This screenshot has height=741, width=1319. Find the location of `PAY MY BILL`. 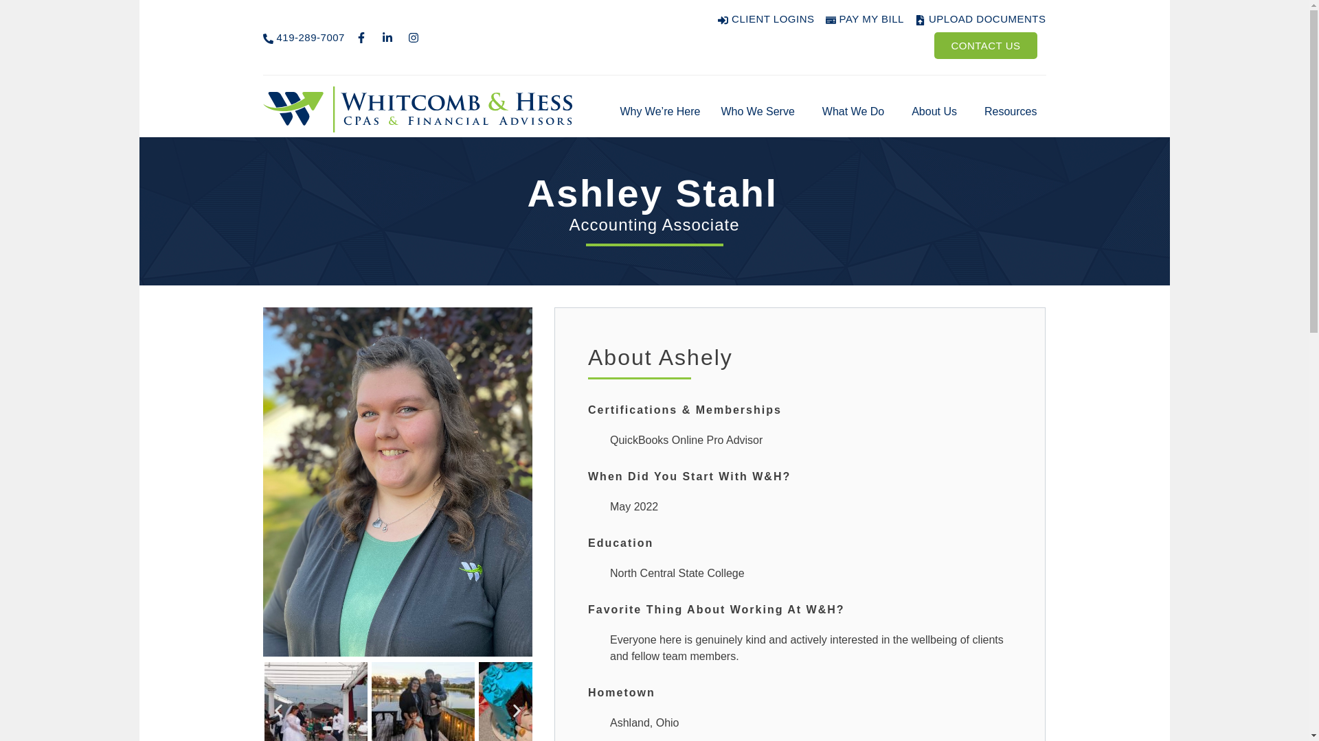

PAY MY BILL is located at coordinates (864, 19).